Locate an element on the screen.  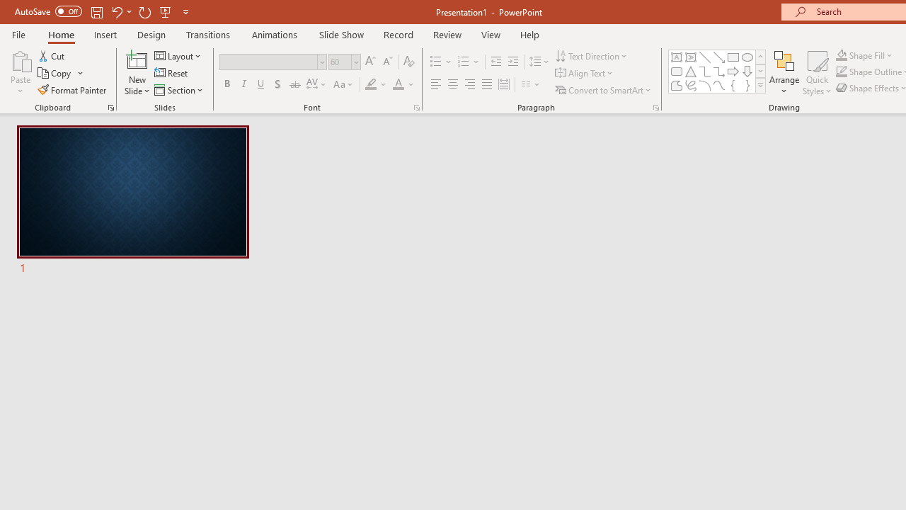
Align Text is located at coordinates (585, 74).